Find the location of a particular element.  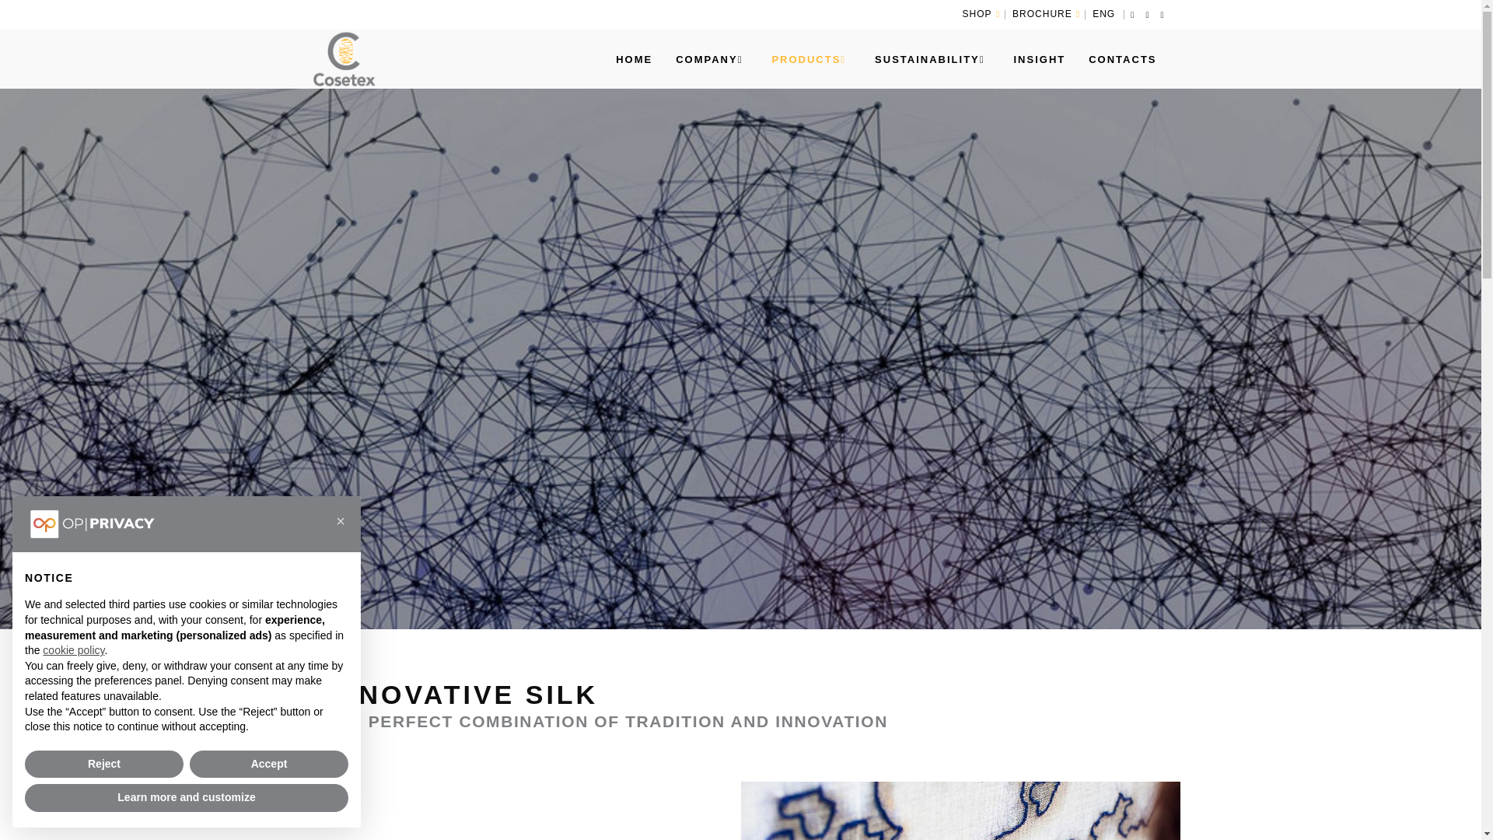

COMPANY is located at coordinates (712, 59).